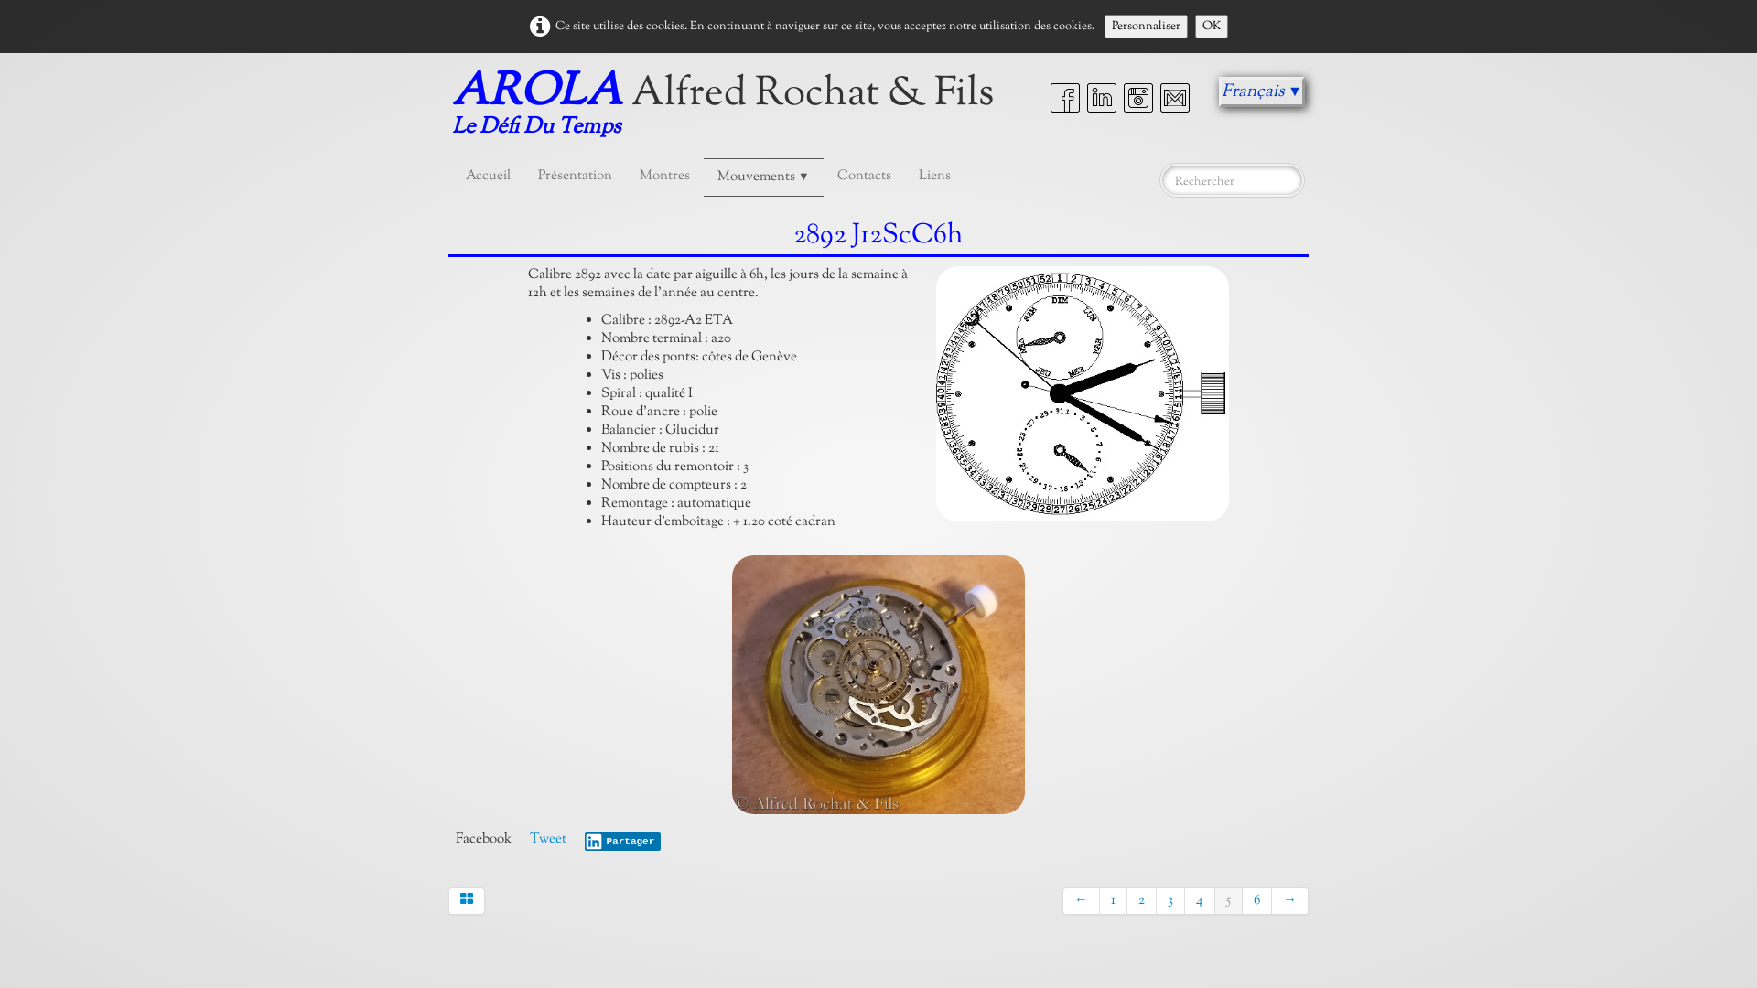 This screenshot has height=988, width=1757. What do you see at coordinates (1229, 901) in the screenshot?
I see `5` at bounding box center [1229, 901].